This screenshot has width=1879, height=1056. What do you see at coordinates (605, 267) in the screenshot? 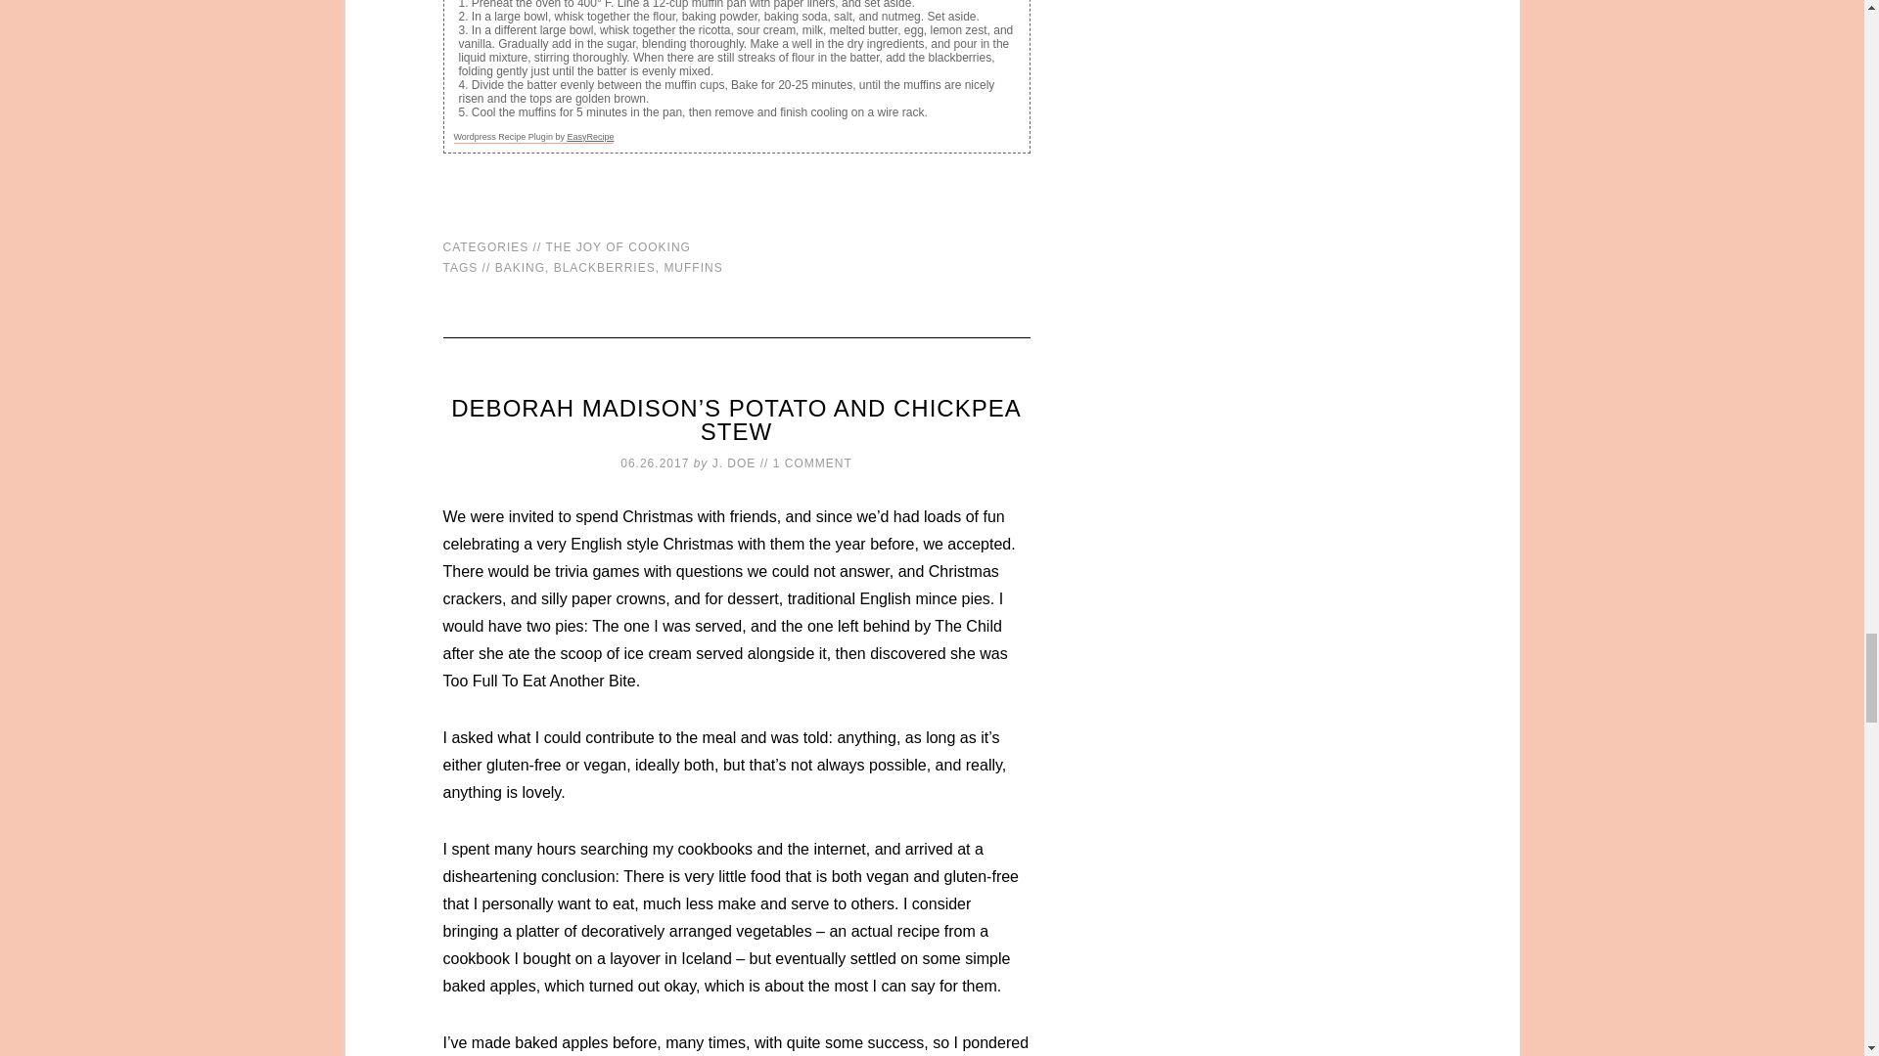
I see `BLACKBERRIES` at bounding box center [605, 267].